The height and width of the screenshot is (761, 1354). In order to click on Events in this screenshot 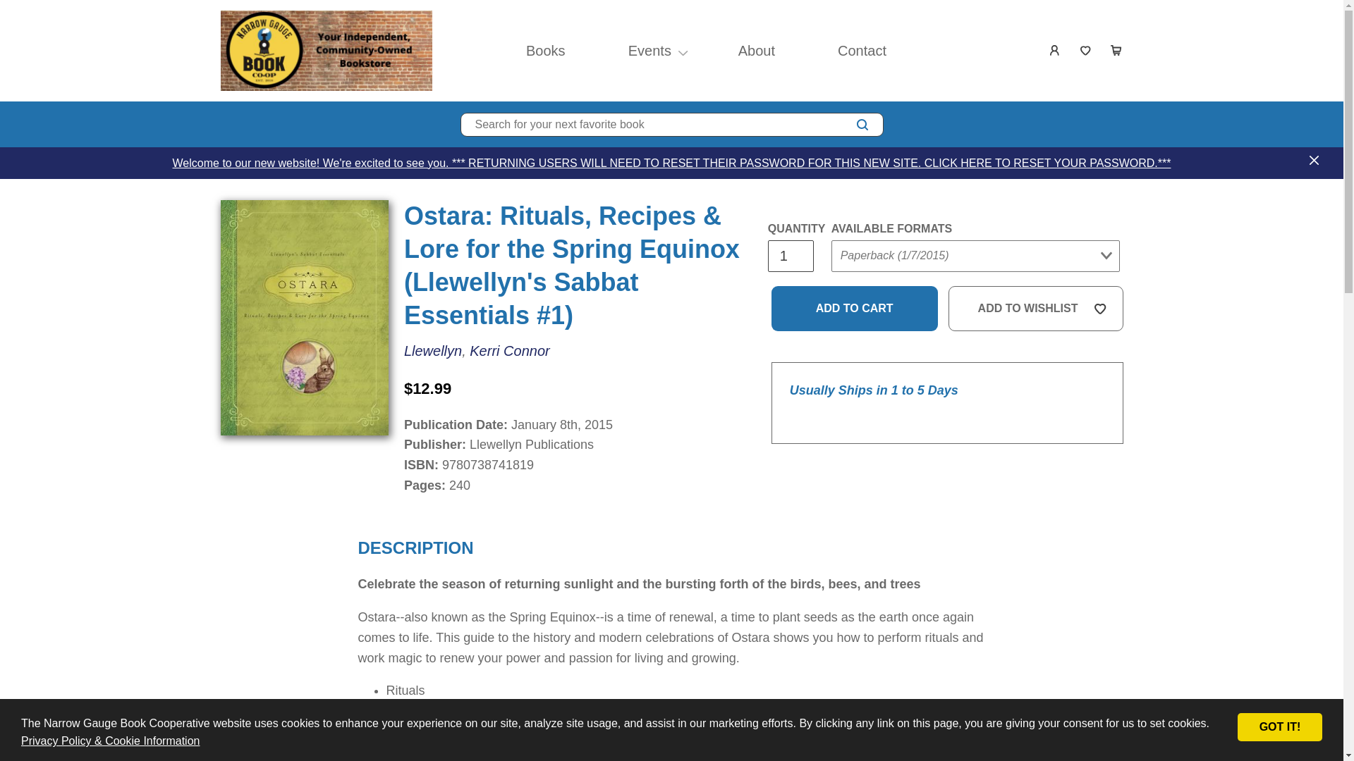, I will do `click(649, 51)`.